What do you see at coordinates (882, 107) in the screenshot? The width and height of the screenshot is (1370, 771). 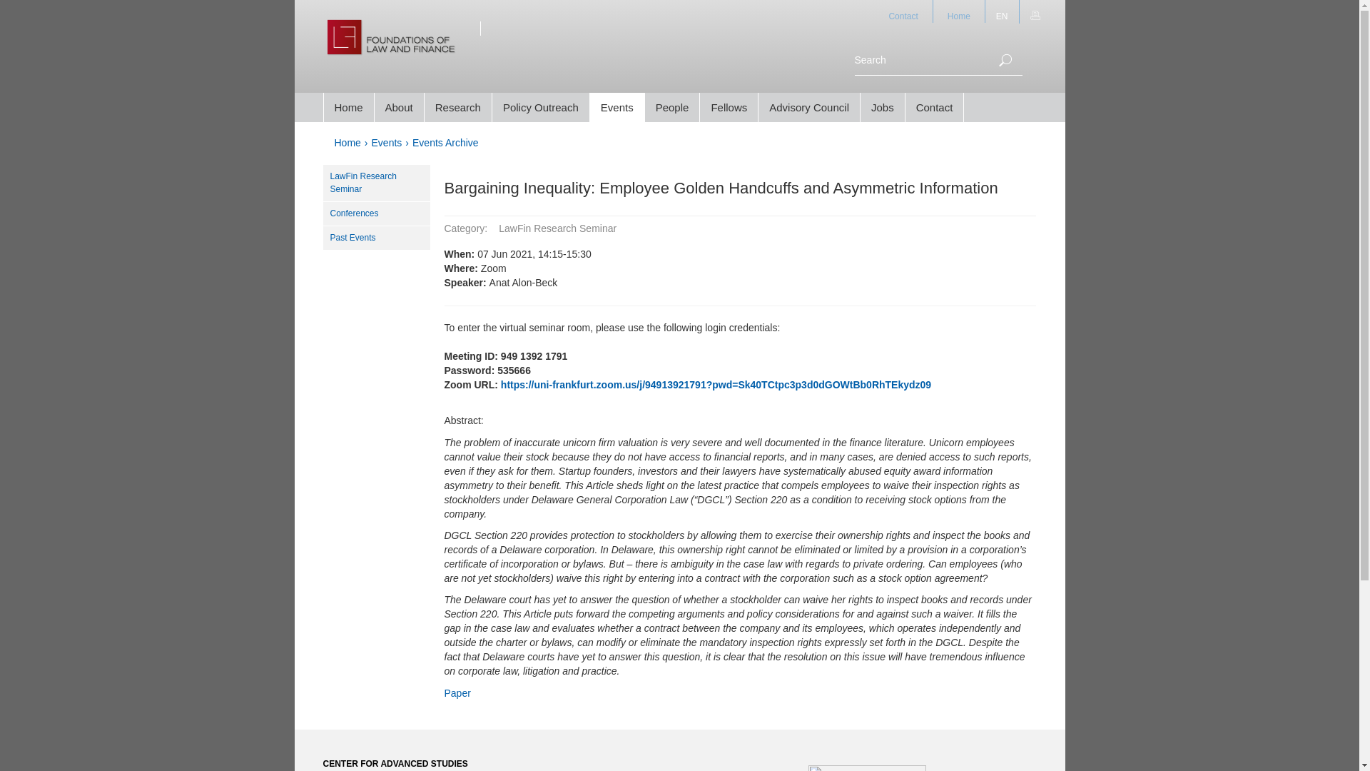 I see `Jobs` at bounding box center [882, 107].